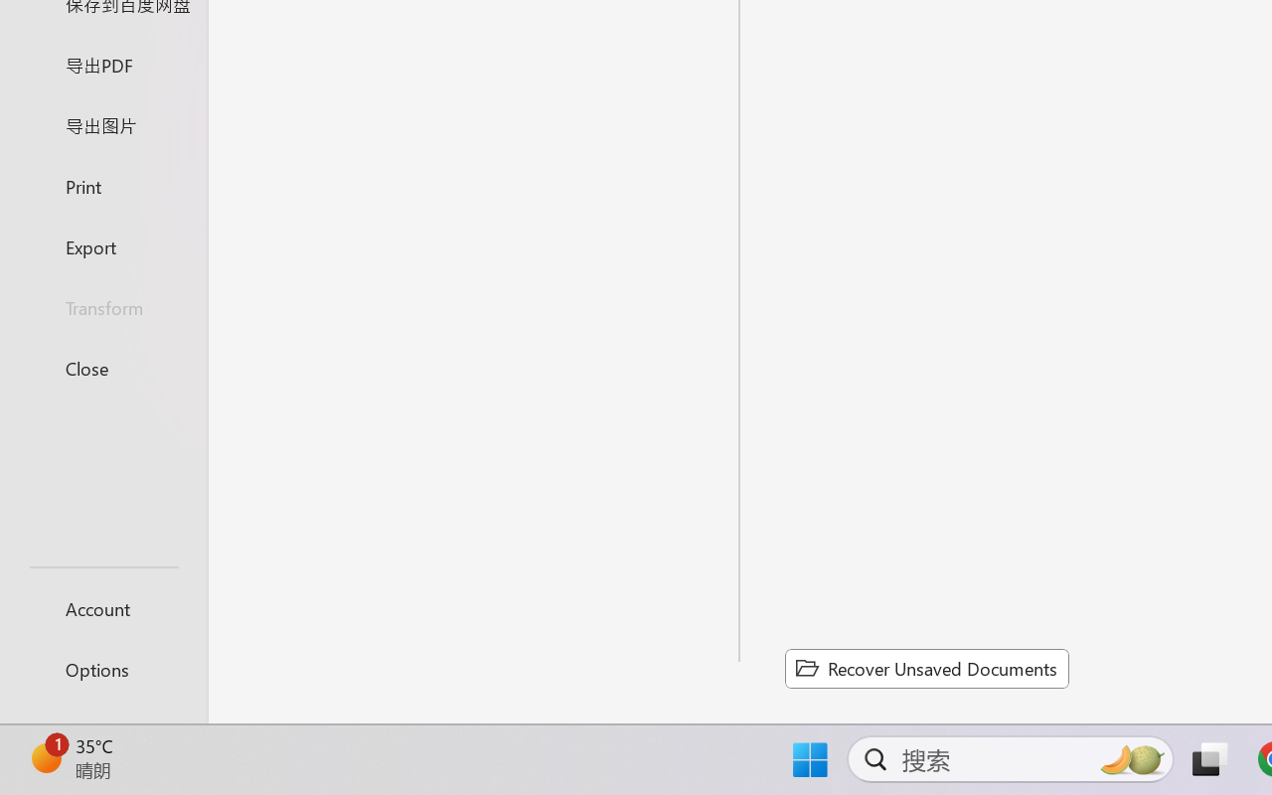 The height and width of the screenshot is (795, 1272). Describe the element at coordinates (103, 185) in the screenshot. I see `Print` at that location.